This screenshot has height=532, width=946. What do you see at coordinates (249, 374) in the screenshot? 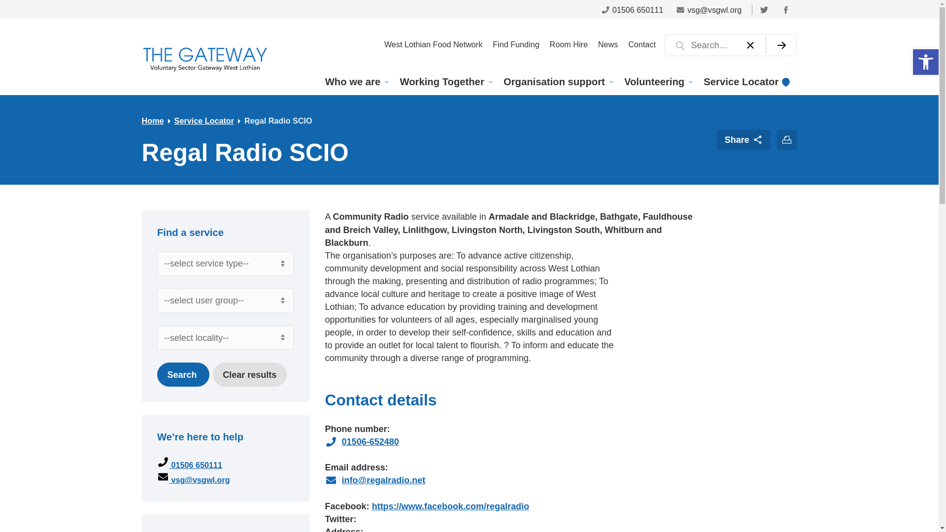
I see `Clear results` at bounding box center [249, 374].